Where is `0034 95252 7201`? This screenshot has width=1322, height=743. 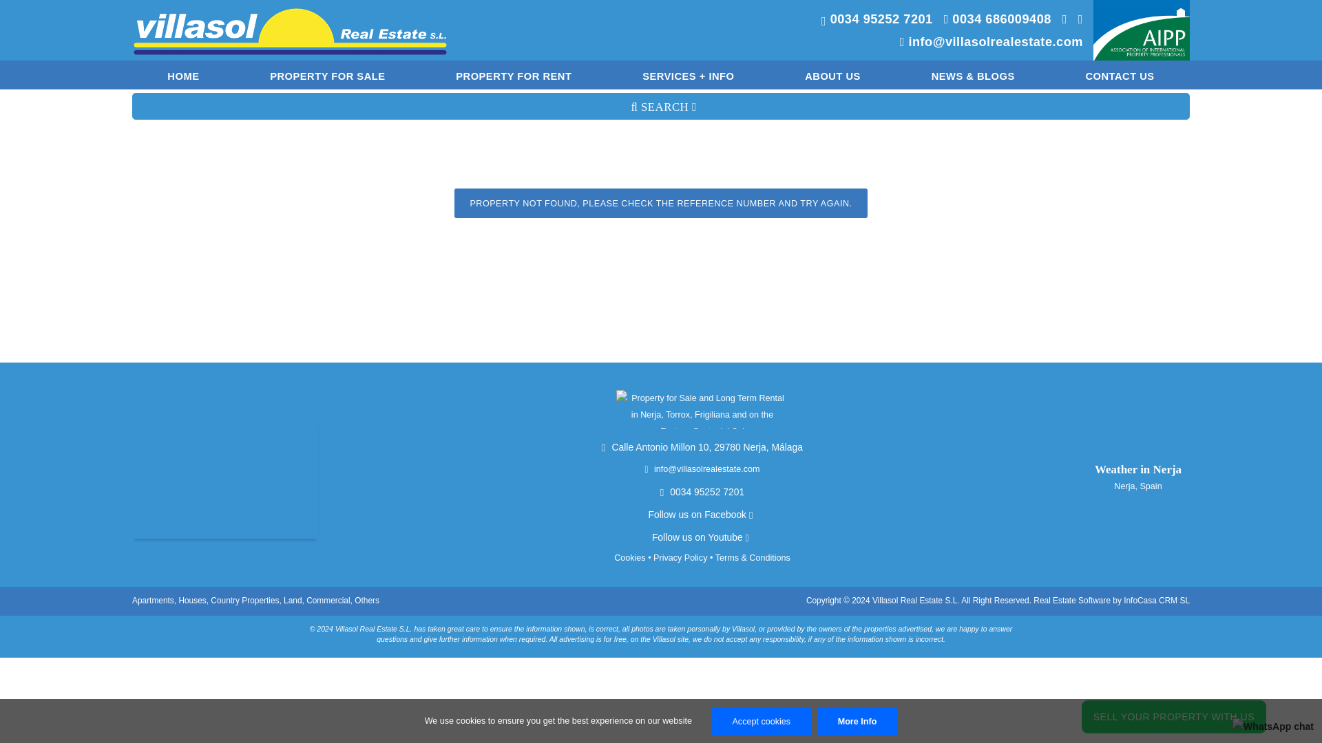
0034 95252 7201 is located at coordinates (702, 491).